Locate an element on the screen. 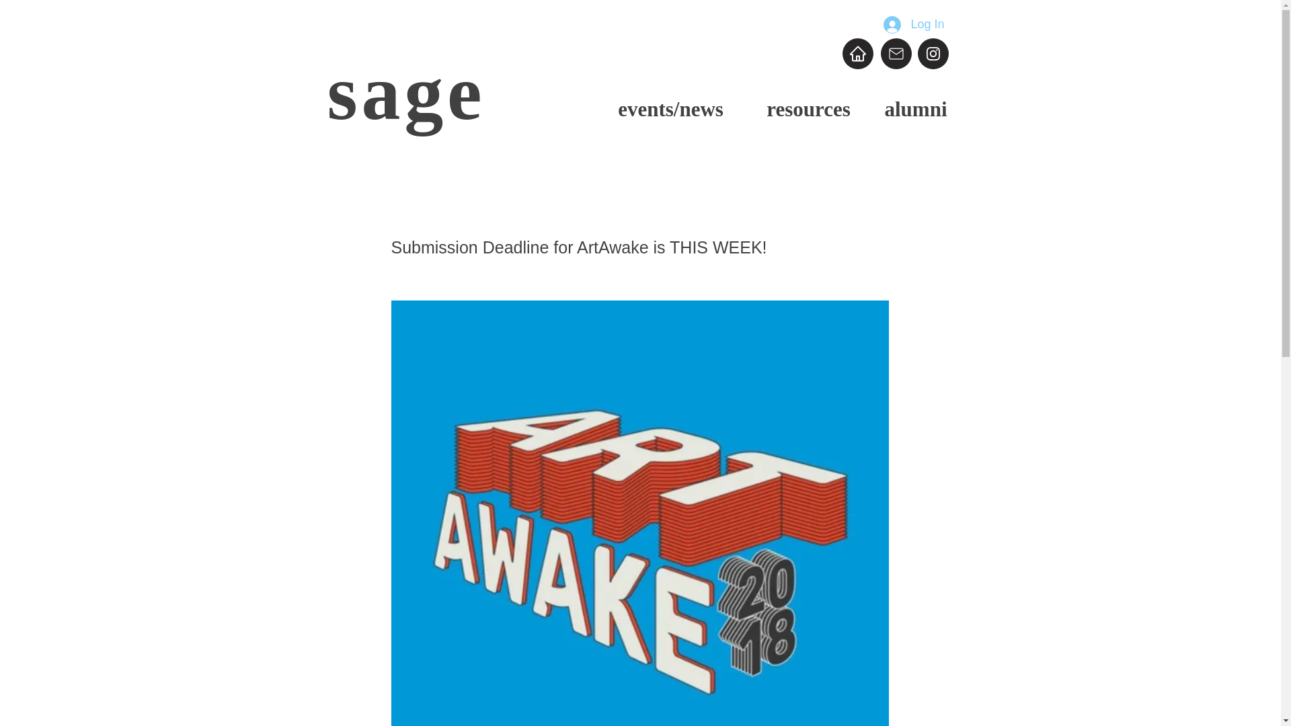 This screenshot has width=1291, height=726. alumni is located at coordinates (915, 109).